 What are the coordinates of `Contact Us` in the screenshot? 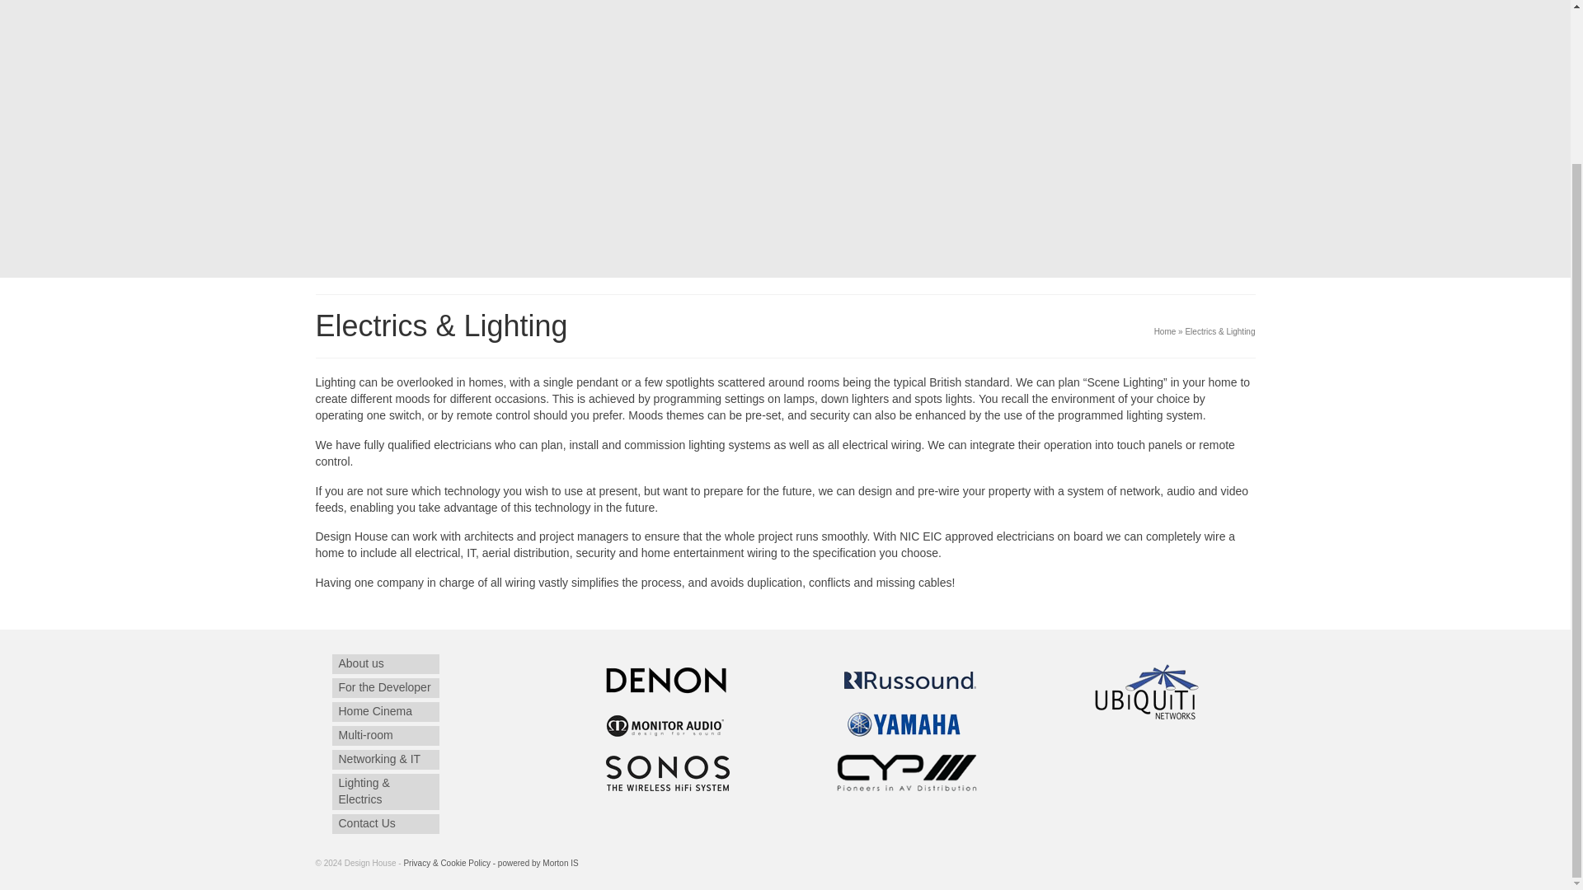 It's located at (384, 824).